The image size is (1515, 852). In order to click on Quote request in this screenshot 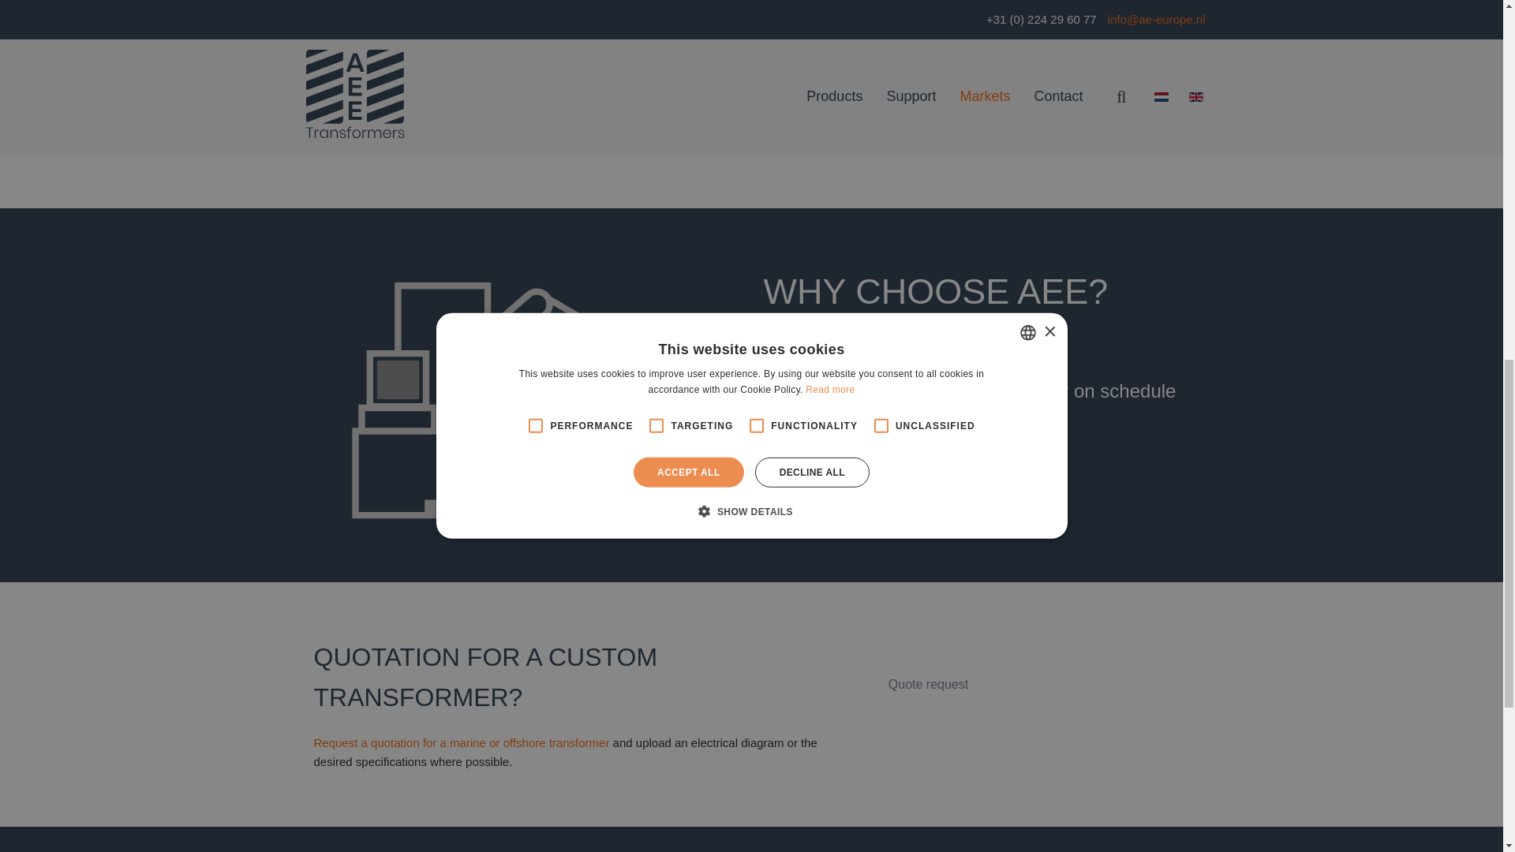, I will do `click(928, 671)`.